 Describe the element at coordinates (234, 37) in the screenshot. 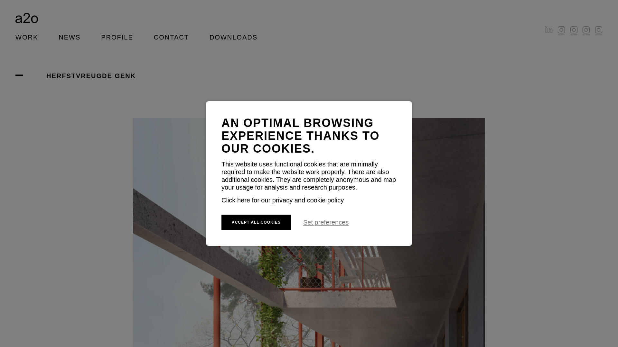

I see `DOWNLOADS` at that location.